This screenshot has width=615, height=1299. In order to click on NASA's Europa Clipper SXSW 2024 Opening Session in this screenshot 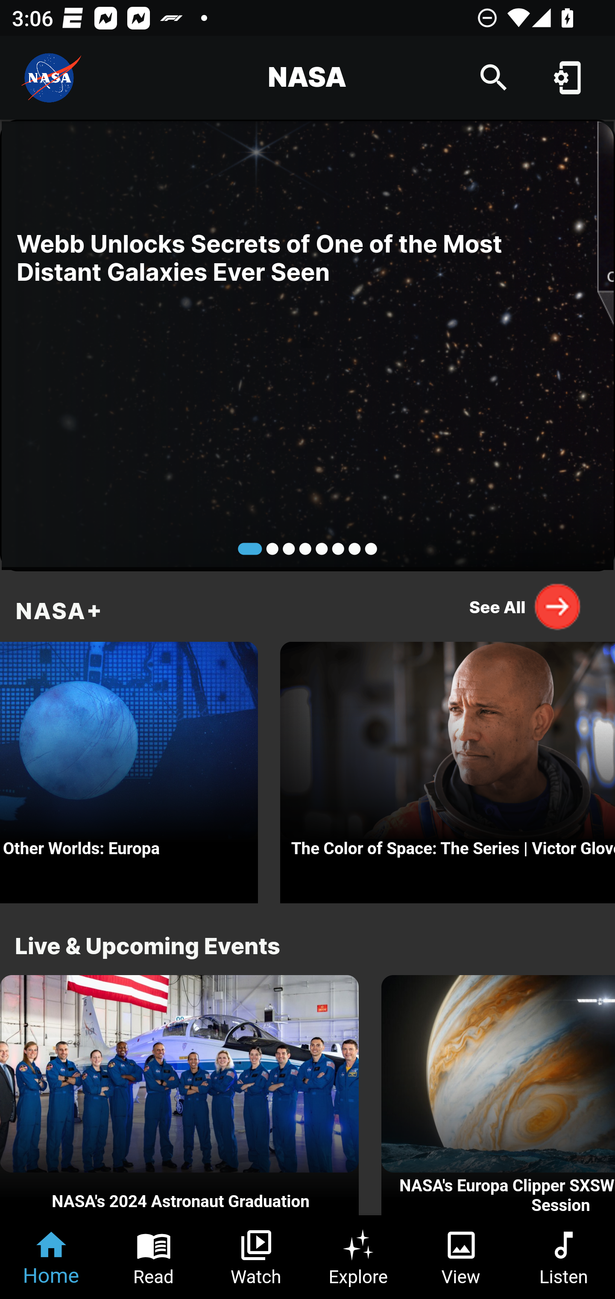, I will do `click(498, 1096)`.